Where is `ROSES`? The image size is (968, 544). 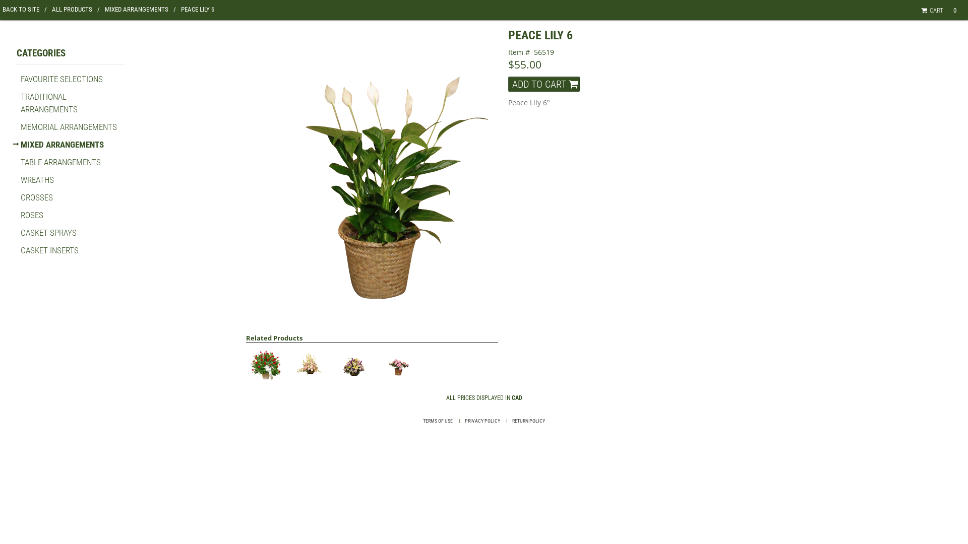 ROSES is located at coordinates (32, 215).